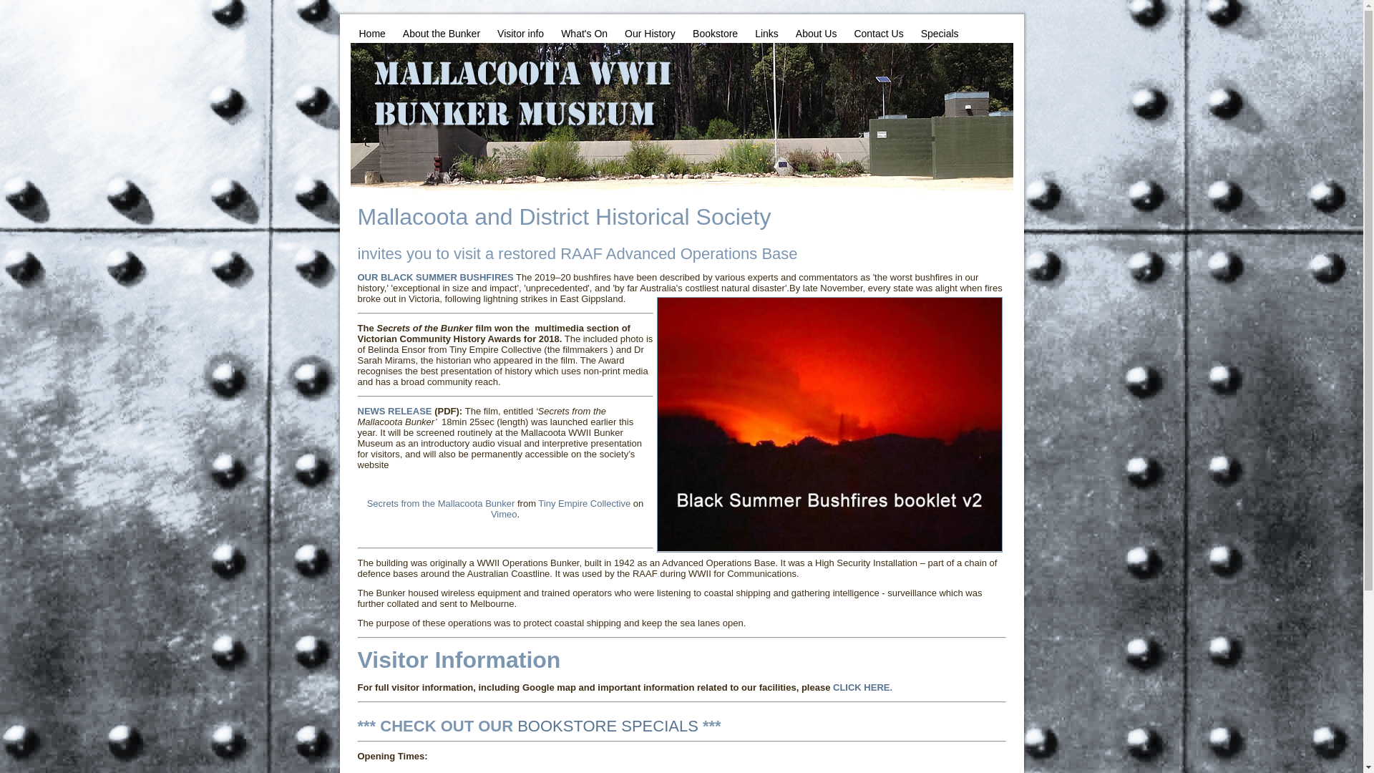 Image resolution: width=1374 pixels, height=773 pixels. What do you see at coordinates (436, 278) in the screenshot?
I see `OUR BLACK SUMMER BUSHFIRES` at bounding box center [436, 278].